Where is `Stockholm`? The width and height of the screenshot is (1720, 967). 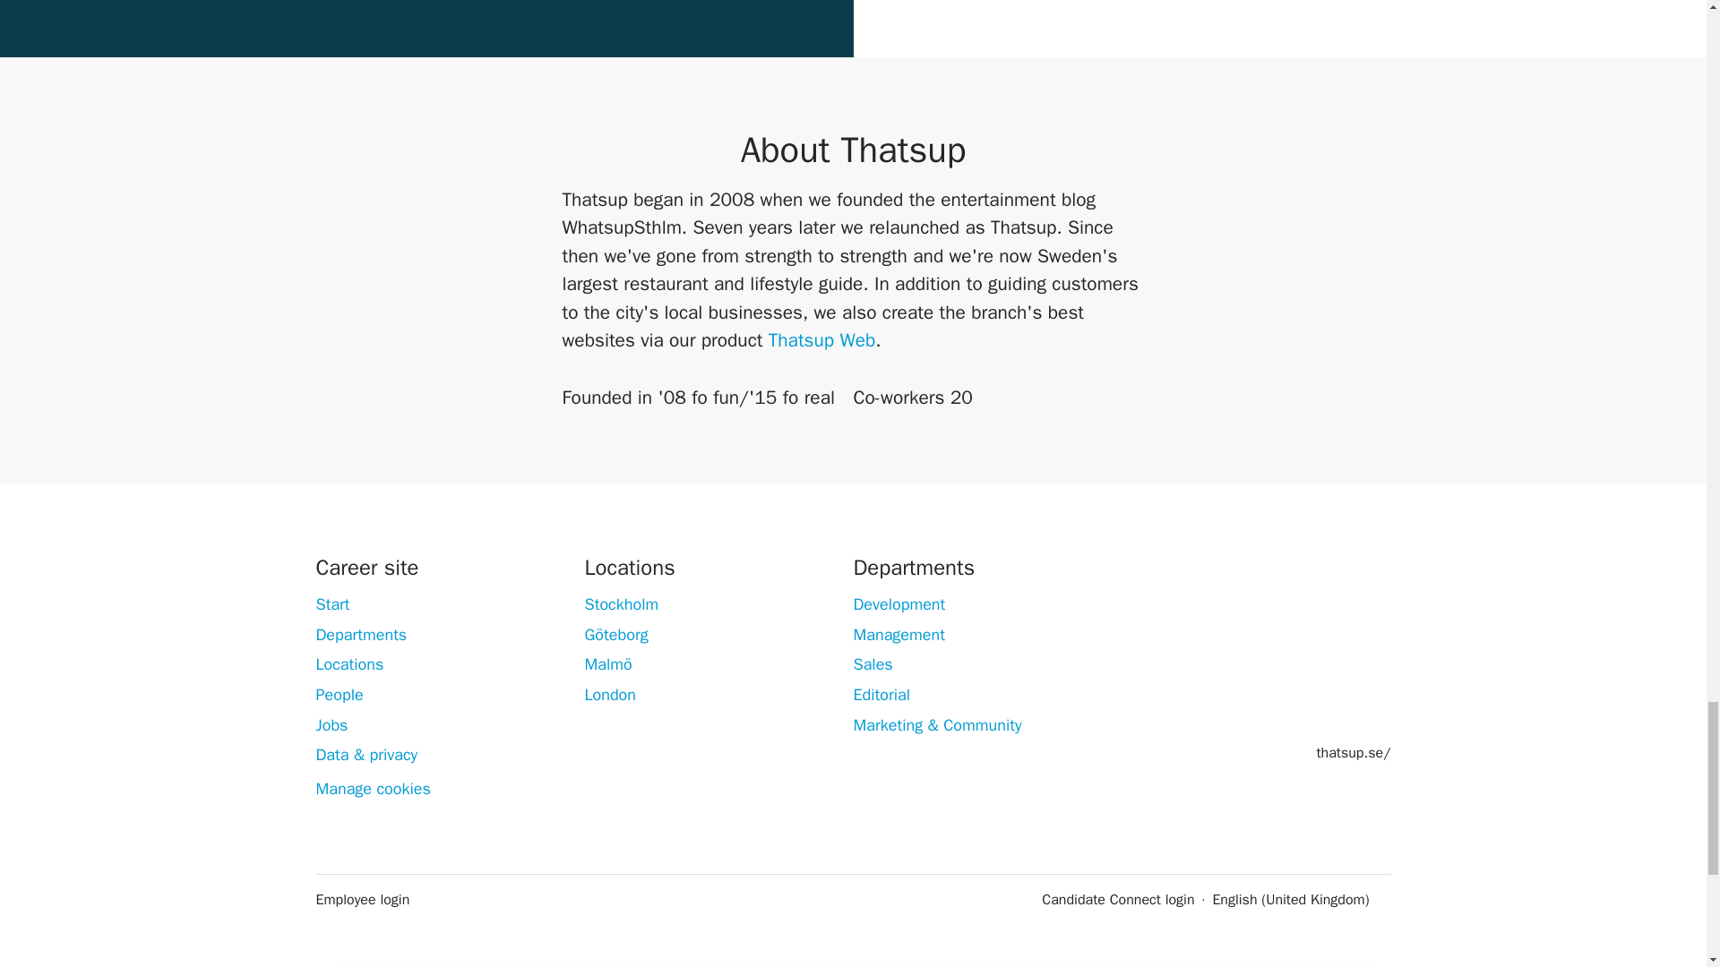 Stockholm is located at coordinates (622, 603).